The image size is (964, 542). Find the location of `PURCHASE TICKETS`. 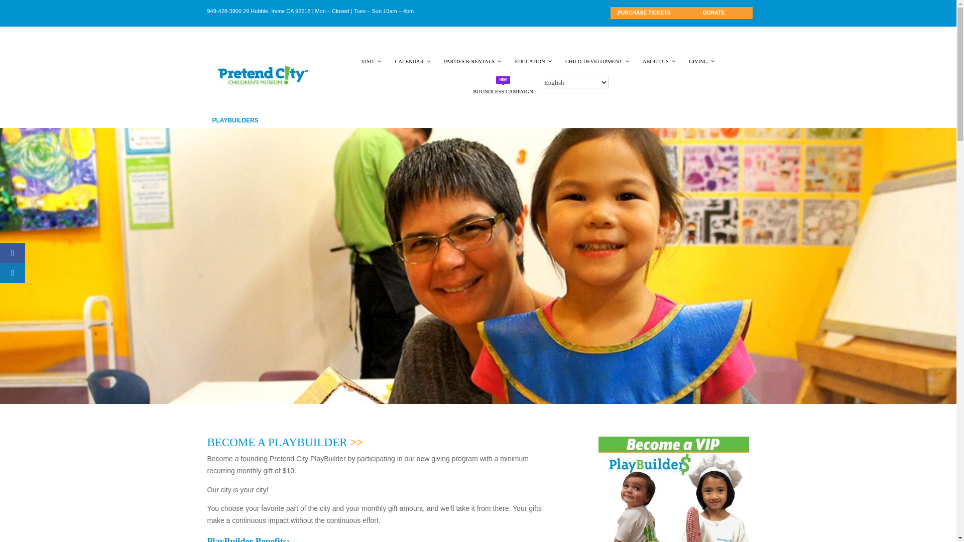

PURCHASE TICKETS is located at coordinates (655, 15).